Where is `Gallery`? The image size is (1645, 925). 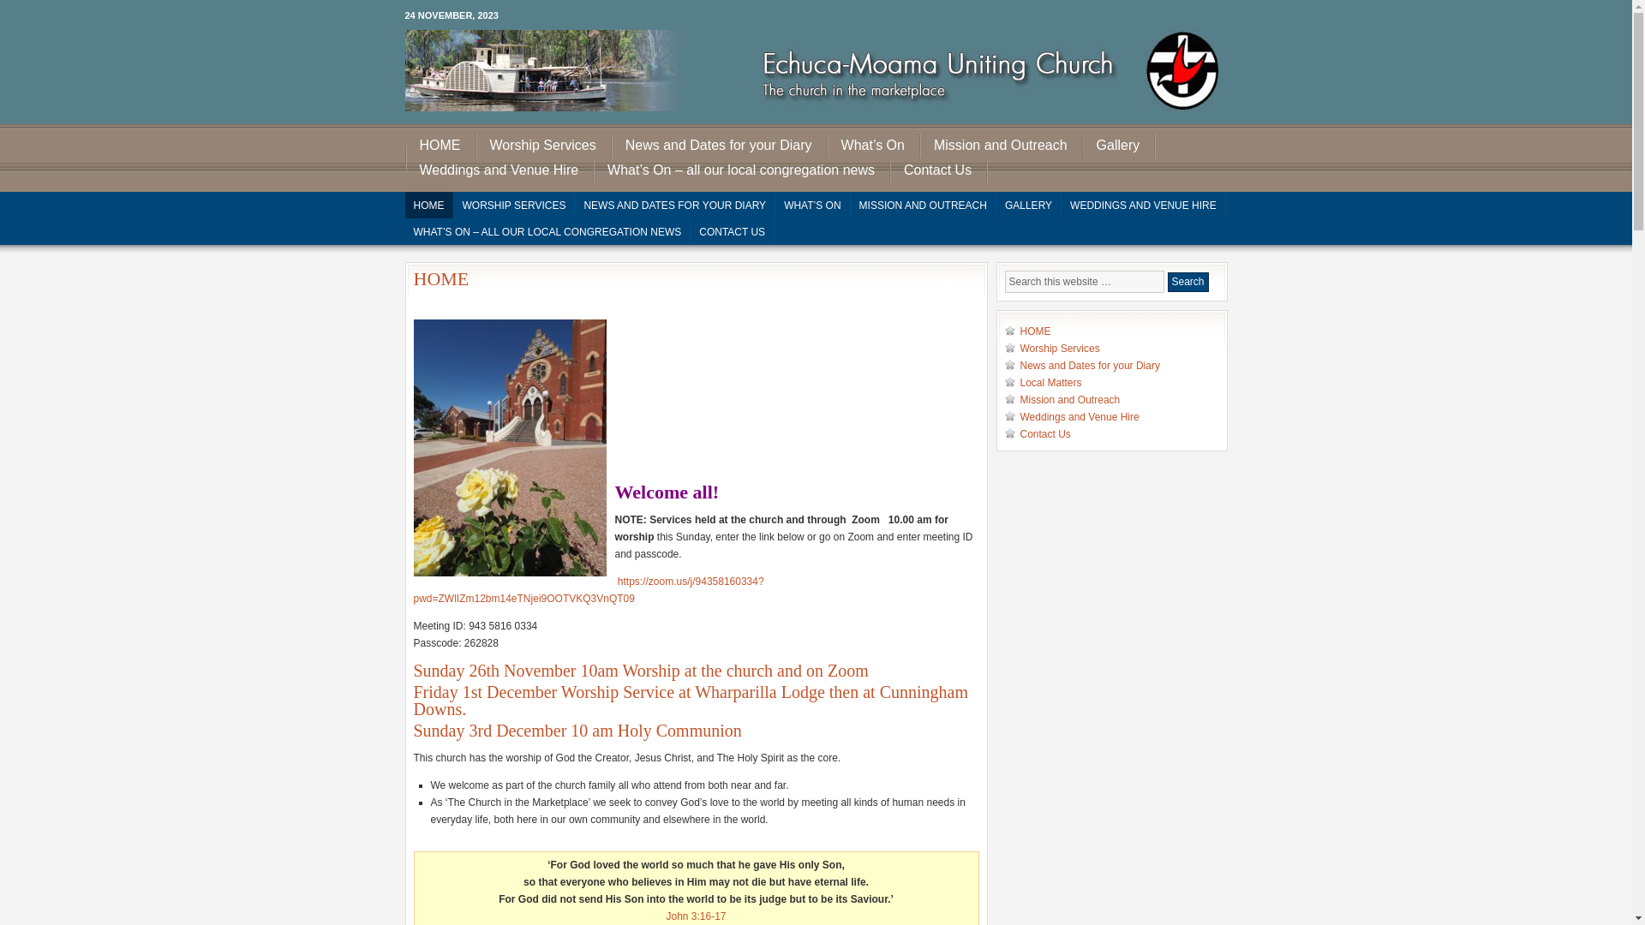
Gallery is located at coordinates (1121, 146).